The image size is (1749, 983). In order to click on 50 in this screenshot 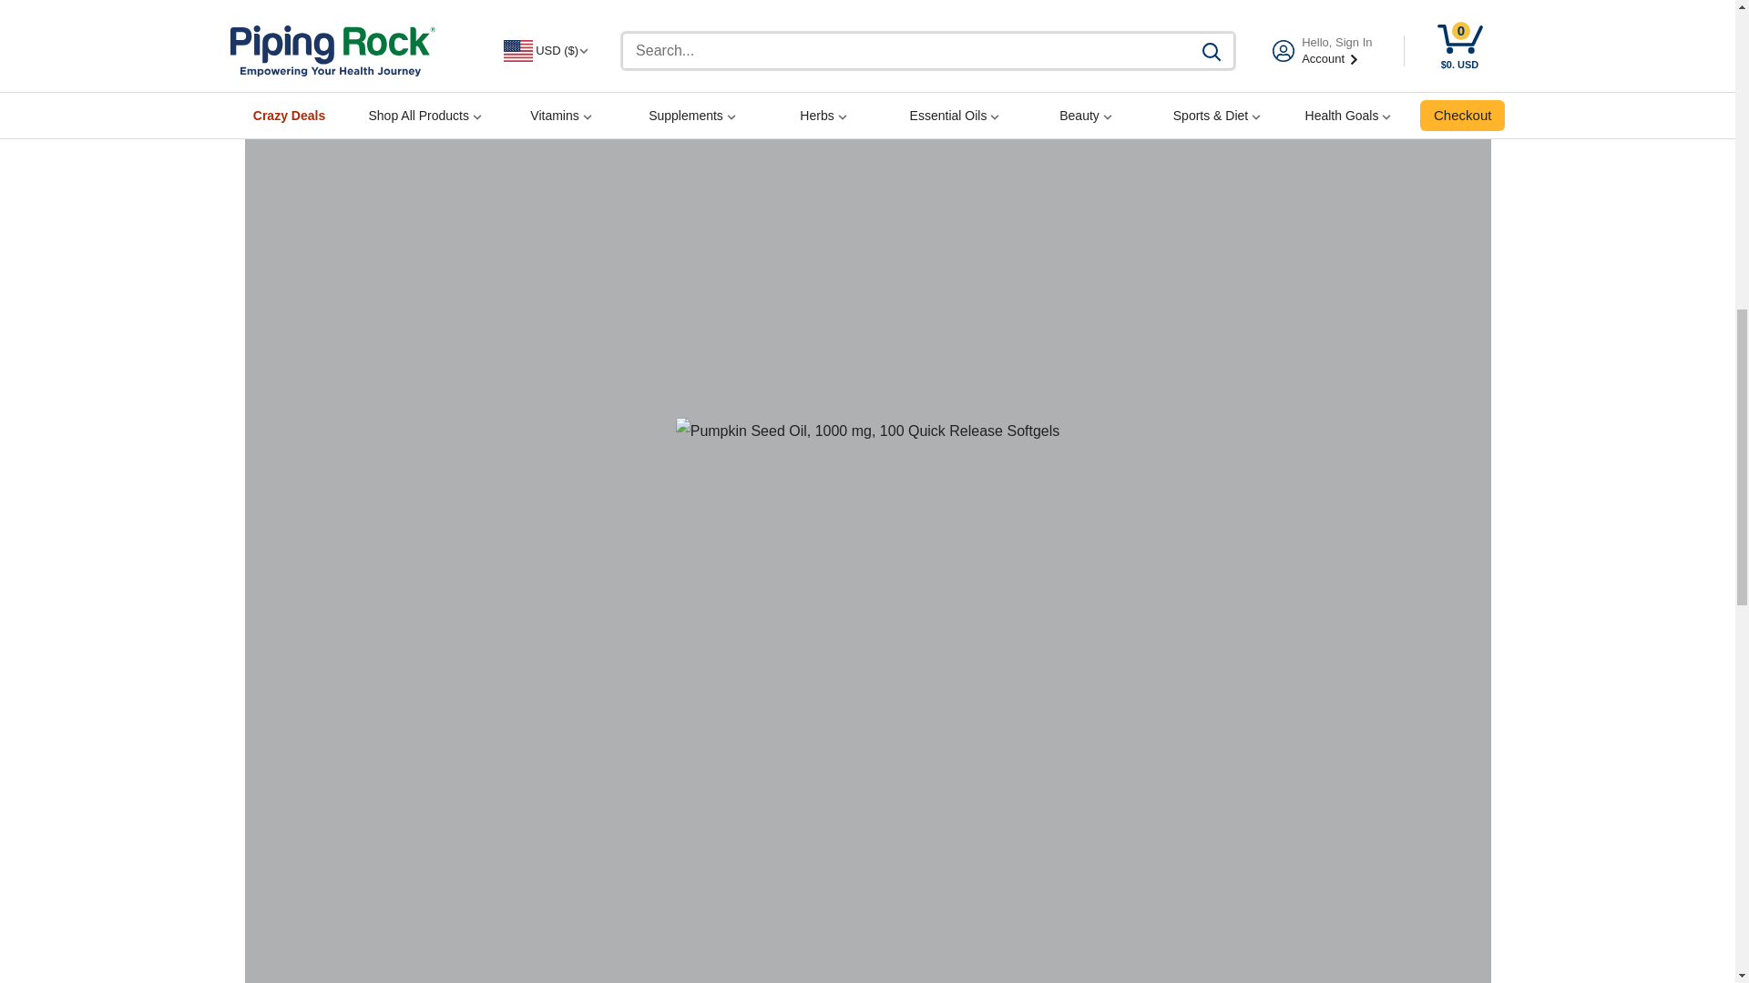, I will do `click(1394, 8)`.